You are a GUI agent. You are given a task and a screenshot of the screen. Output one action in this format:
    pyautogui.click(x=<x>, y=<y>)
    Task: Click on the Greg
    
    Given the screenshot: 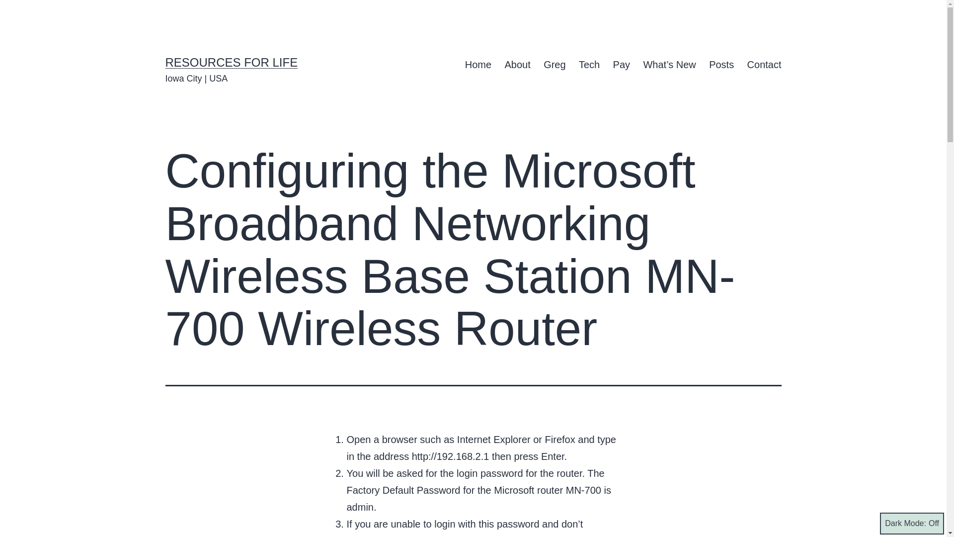 What is the action you would take?
    pyautogui.click(x=555, y=65)
    